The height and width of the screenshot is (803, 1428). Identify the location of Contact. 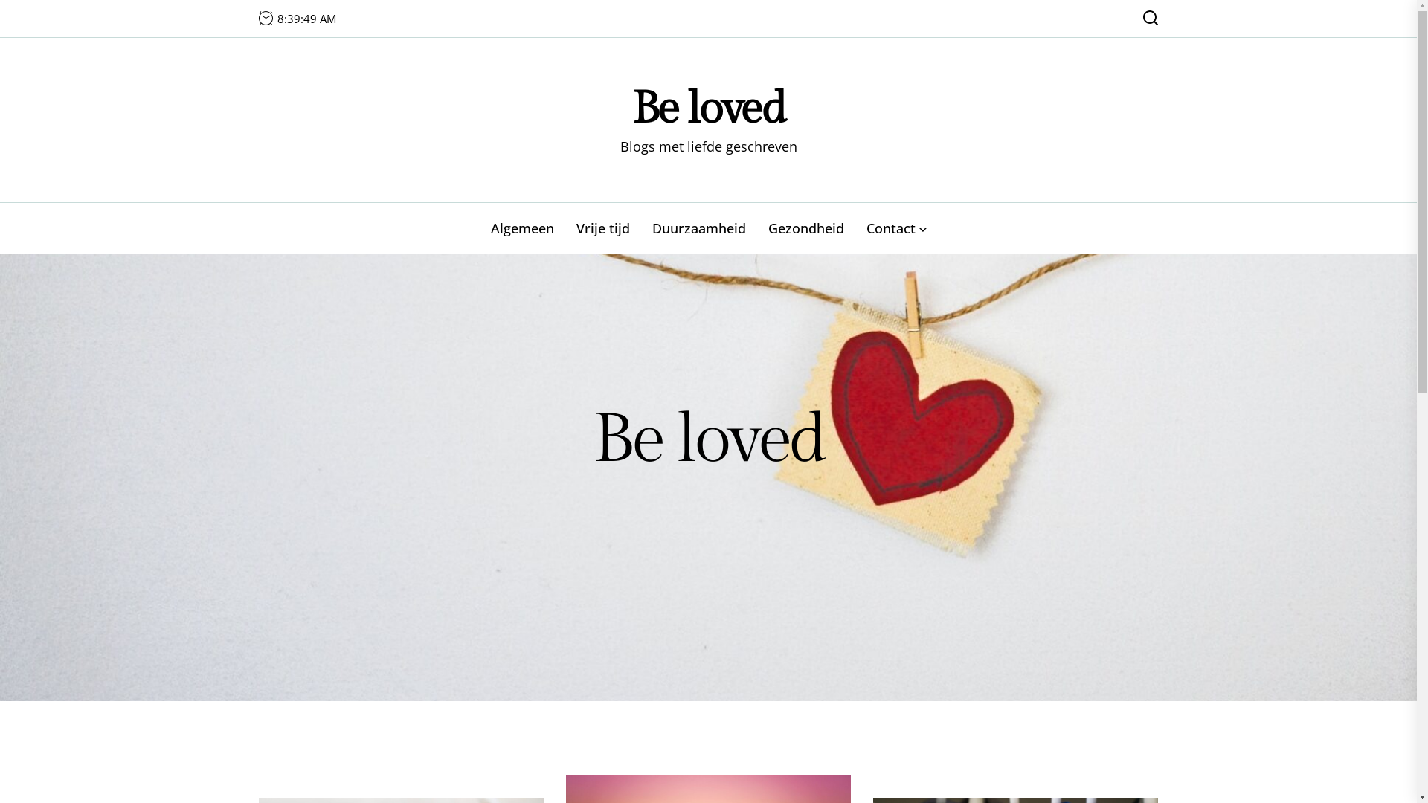
(897, 229).